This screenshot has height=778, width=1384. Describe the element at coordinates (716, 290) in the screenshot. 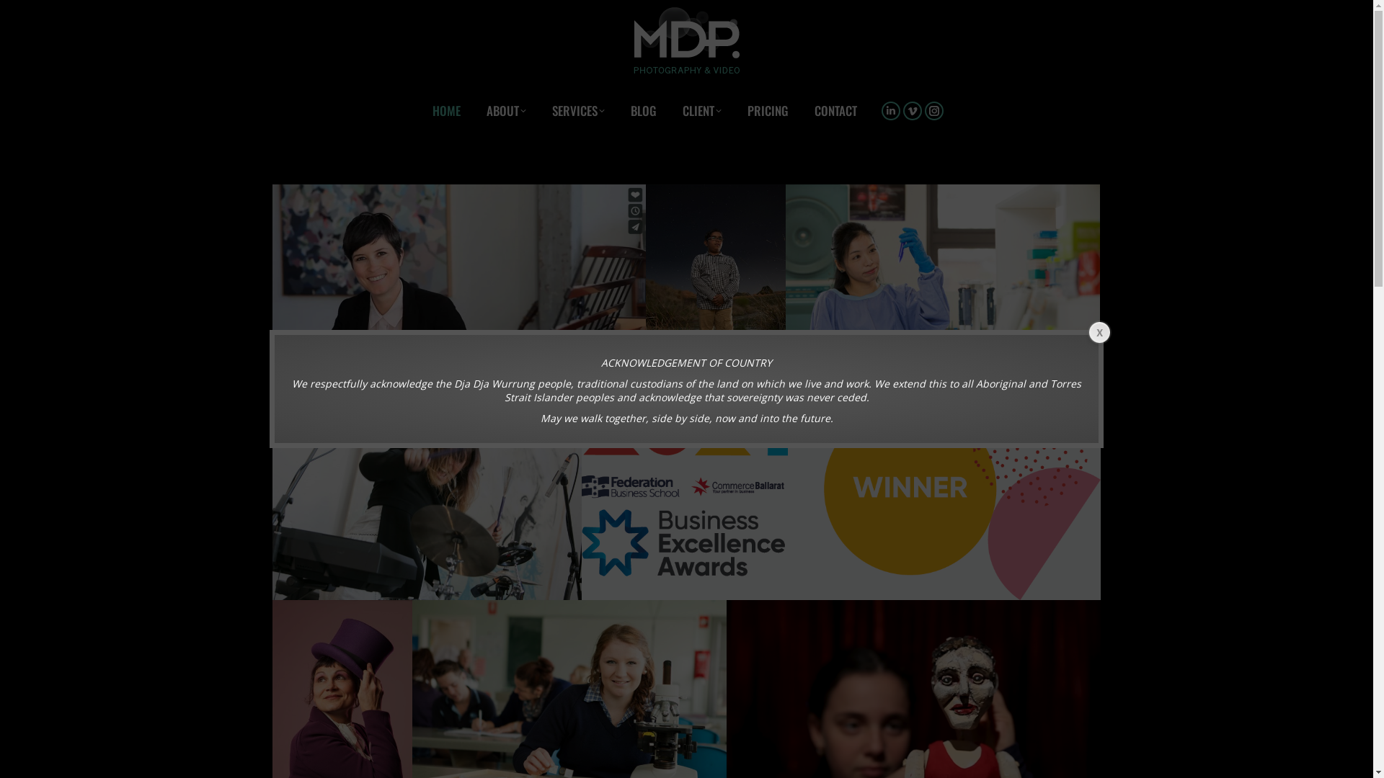

I see `Andrew_Exhibition` at that location.